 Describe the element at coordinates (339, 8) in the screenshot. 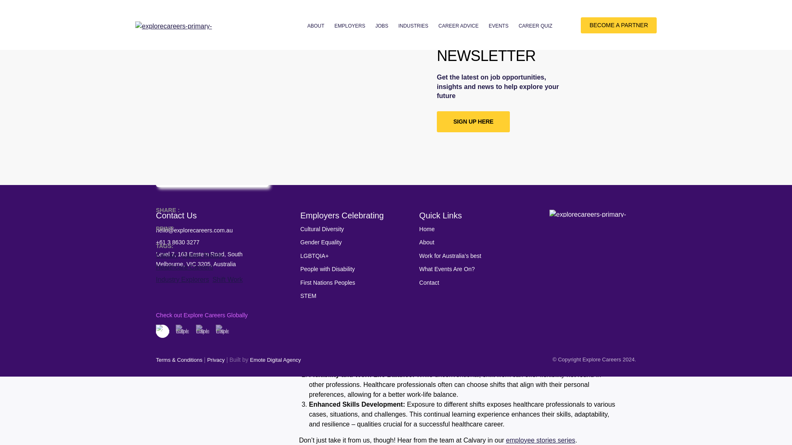

I see `Calvary` at that location.